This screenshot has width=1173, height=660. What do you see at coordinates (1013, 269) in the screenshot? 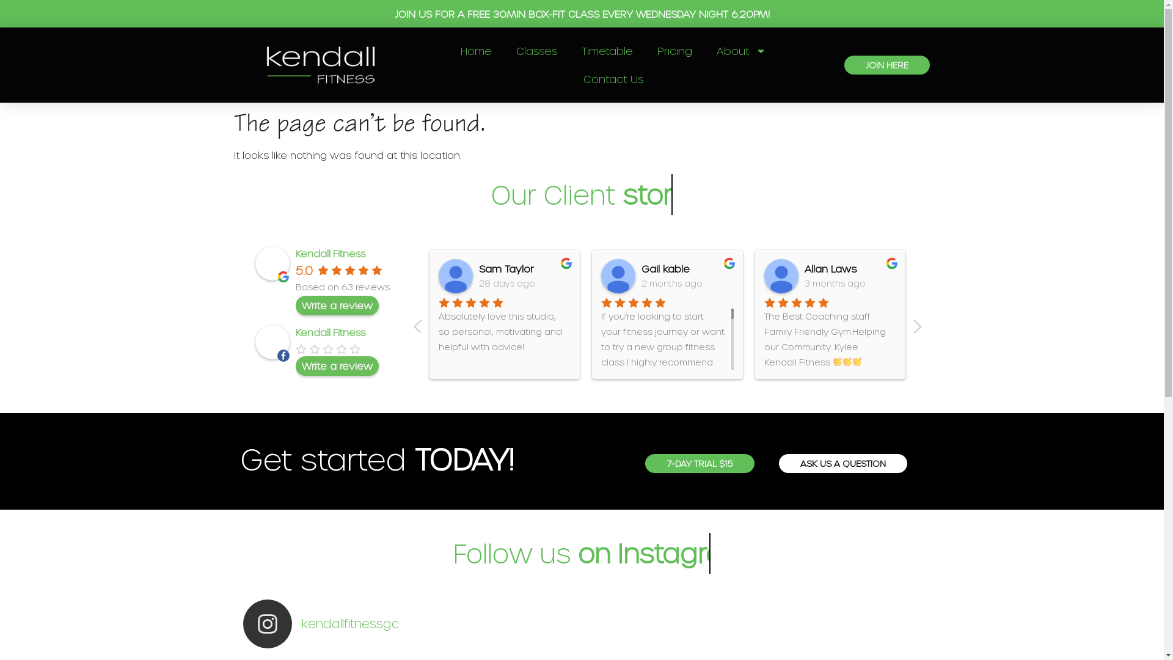
I see `Angela swift` at bounding box center [1013, 269].